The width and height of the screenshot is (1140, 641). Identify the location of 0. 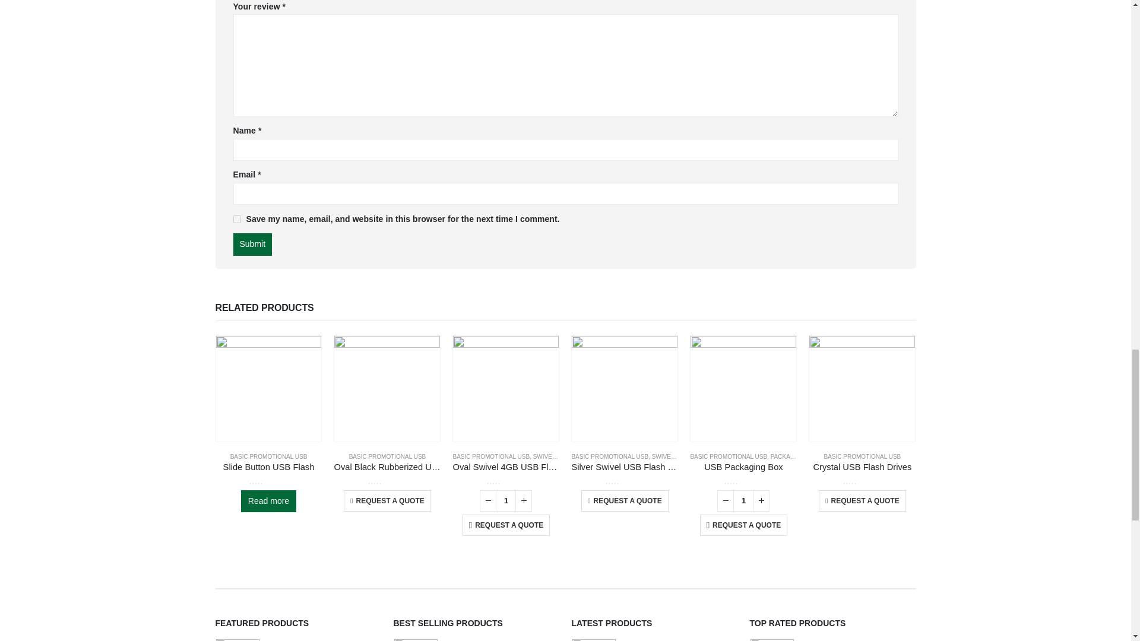
(268, 481).